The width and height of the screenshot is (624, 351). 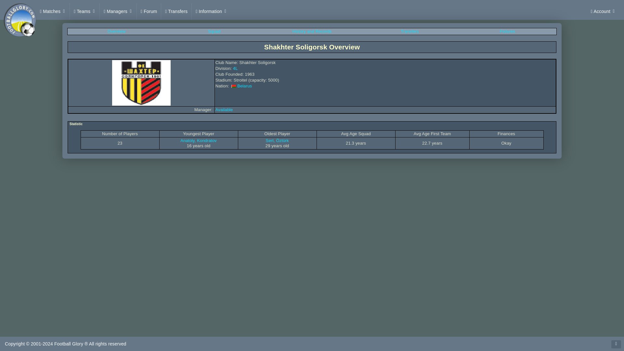 I want to click on Football Glory Home, so click(x=20, y=11).